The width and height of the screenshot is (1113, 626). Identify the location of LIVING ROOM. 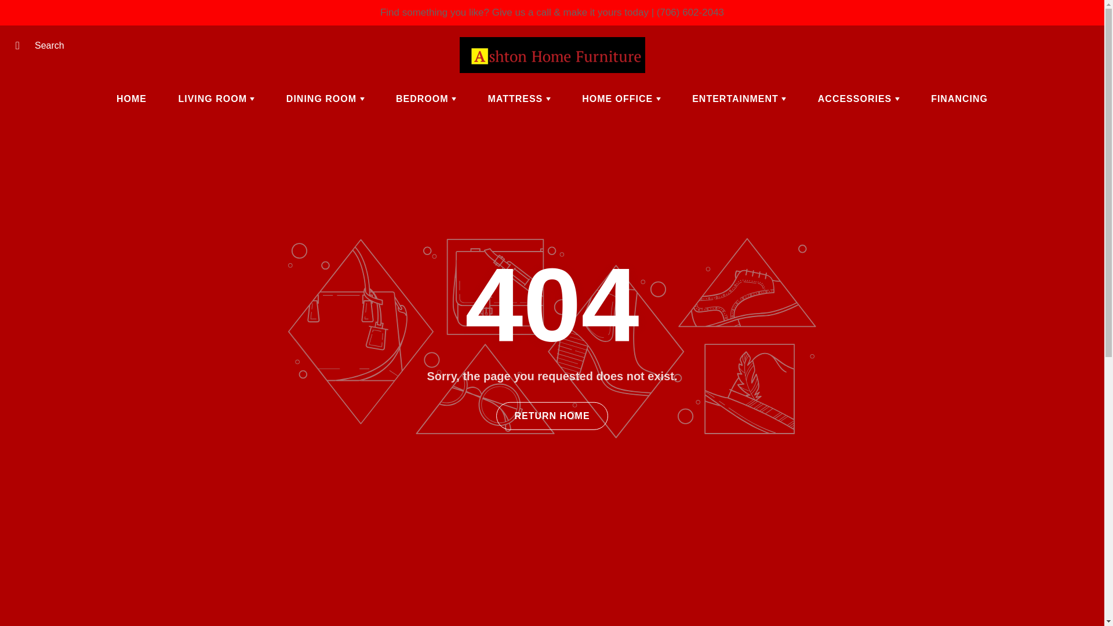
(216, 99).